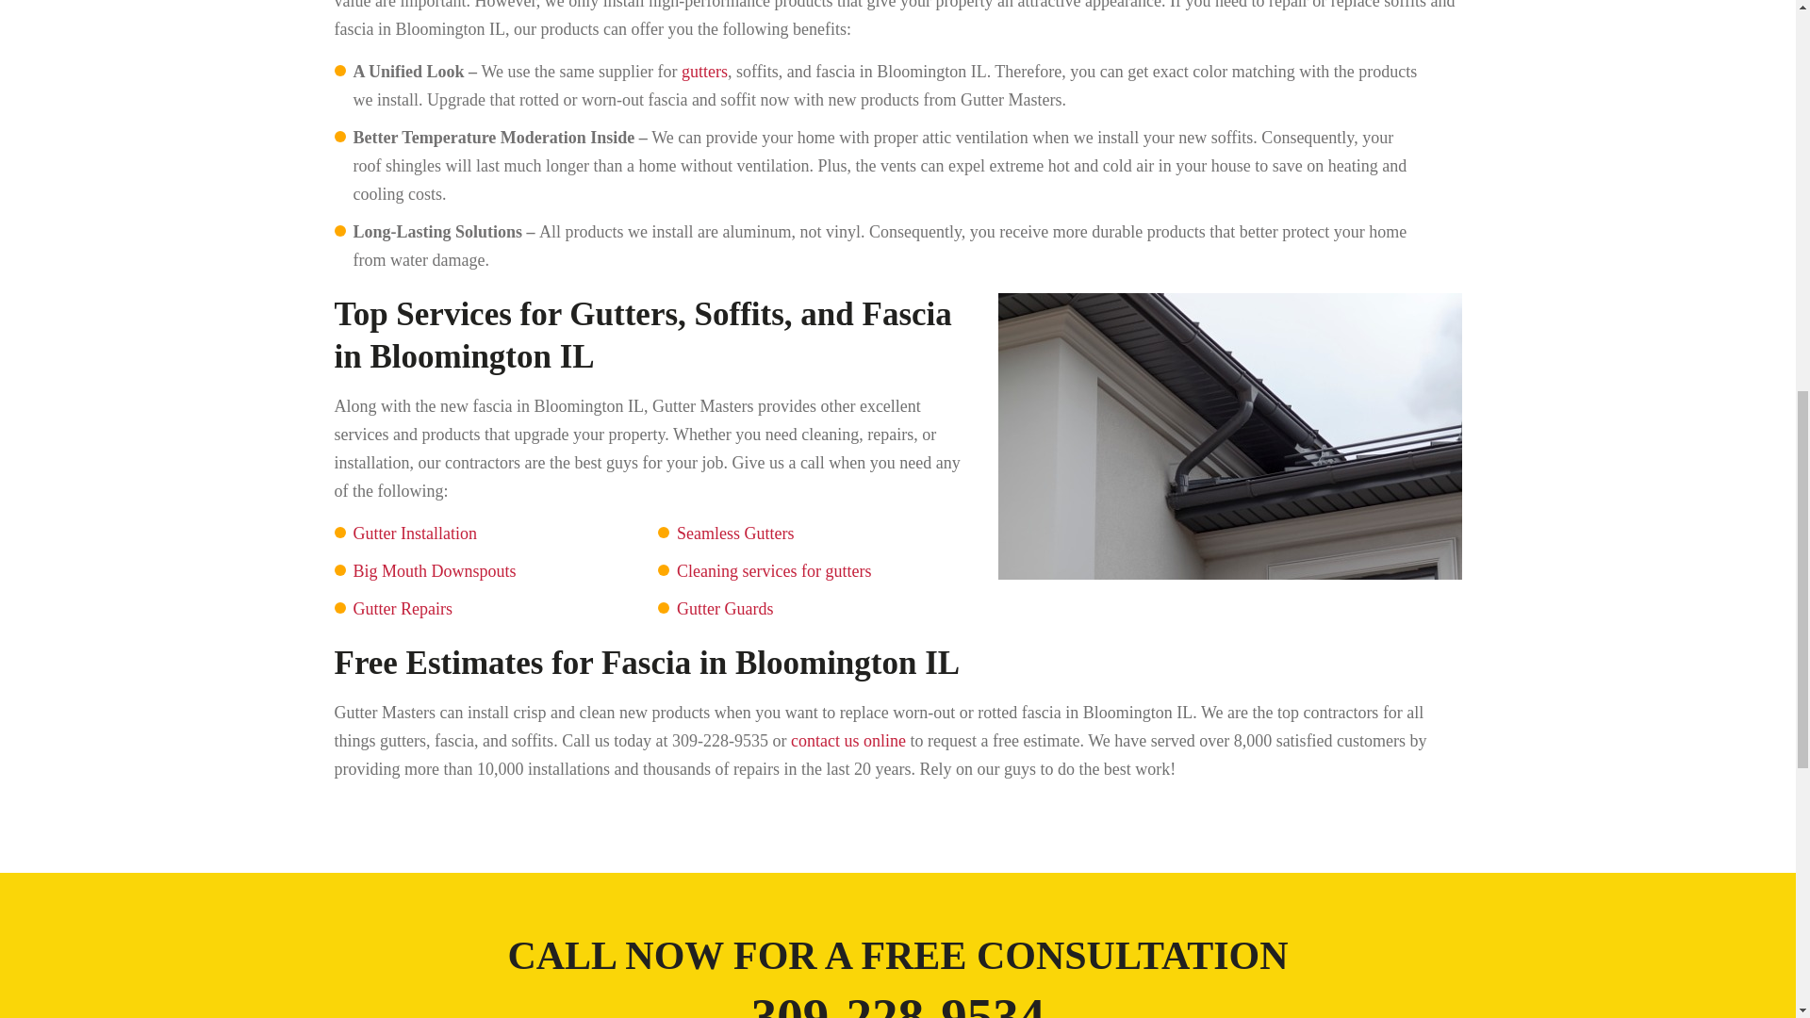  Describe the element at coordinates (402, 609) in the screenshot. I see `Gutter Repairs` at that location.